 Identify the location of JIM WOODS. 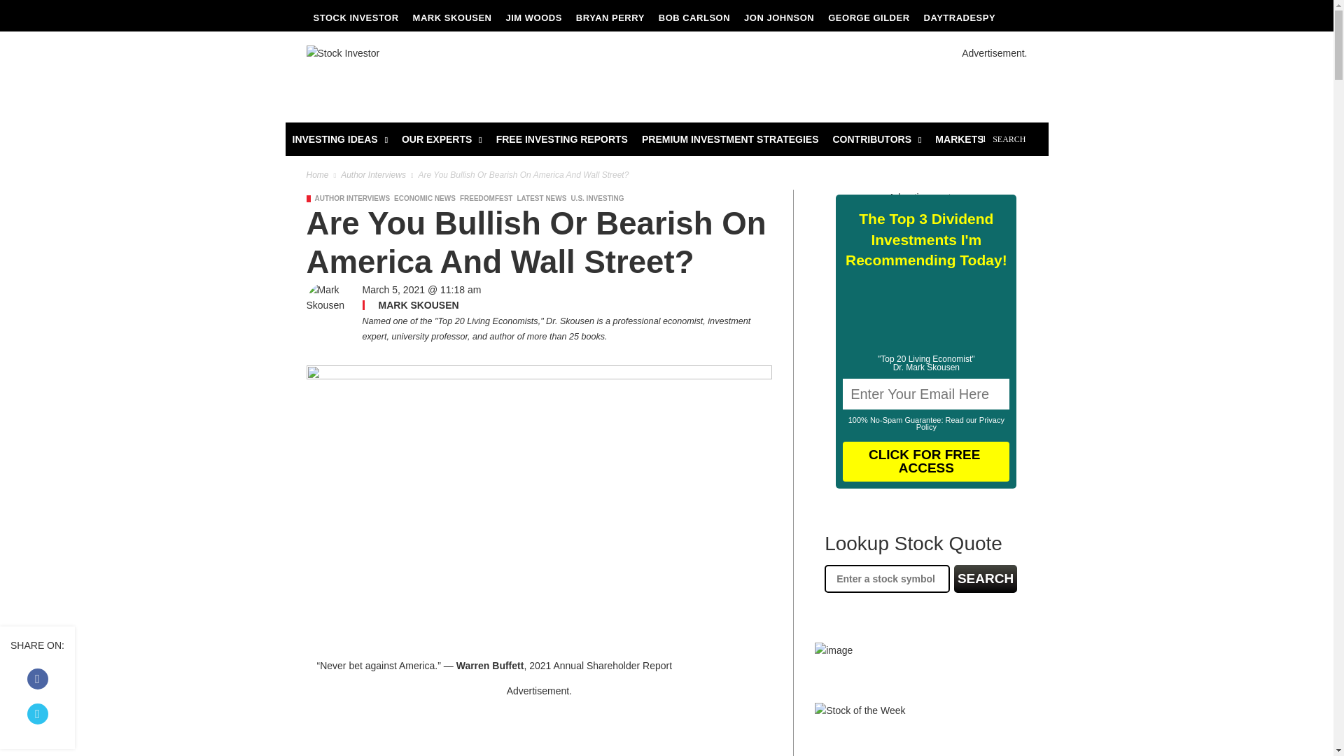
(533, 18).